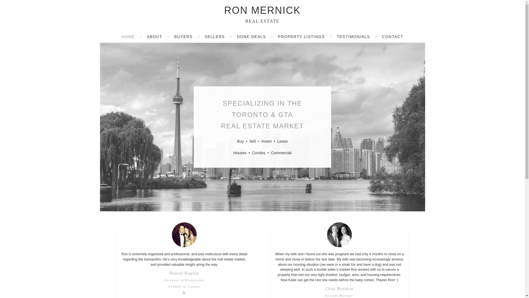 This screenshot has height=298, width=529. What do you see at coordinates (158, 37) in the screenshot?
I see `ABOUT` at bounding box center [158, 37].